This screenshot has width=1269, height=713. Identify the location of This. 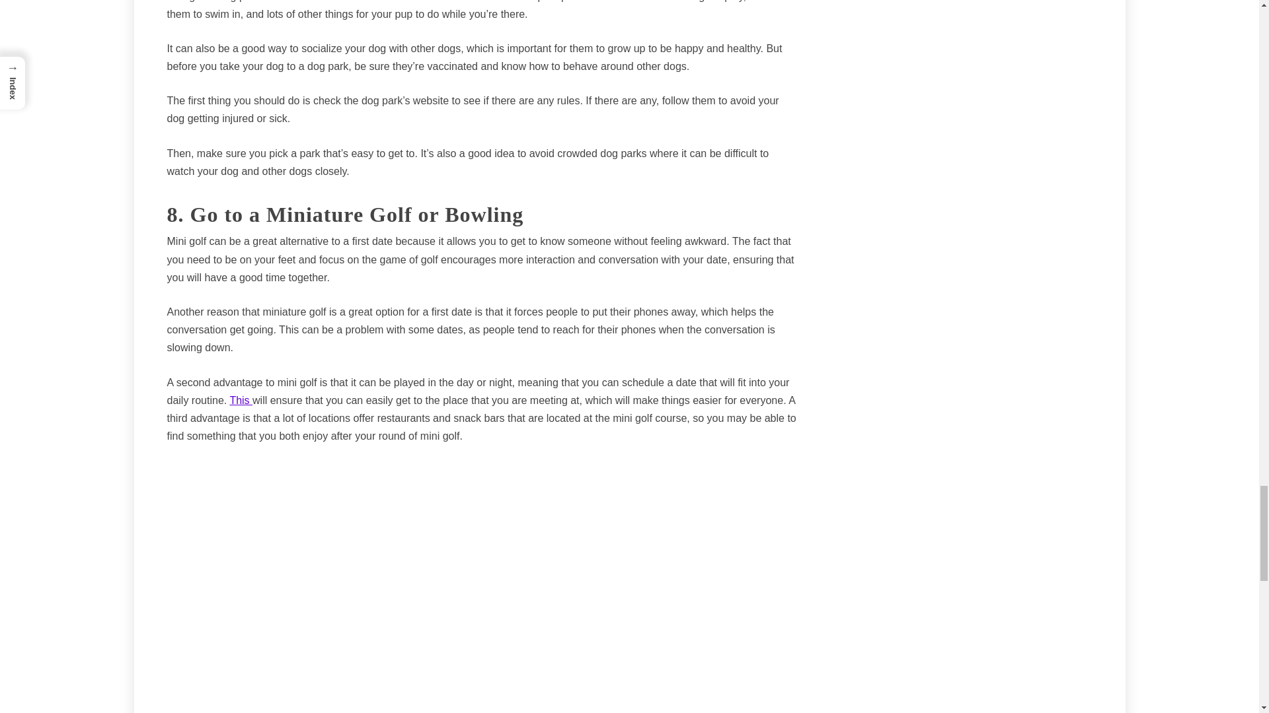
(241, 400).